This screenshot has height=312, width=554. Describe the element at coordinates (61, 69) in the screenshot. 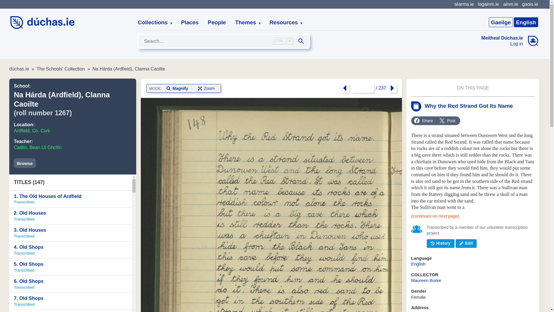

I see `The Schools' Collection` at that location.